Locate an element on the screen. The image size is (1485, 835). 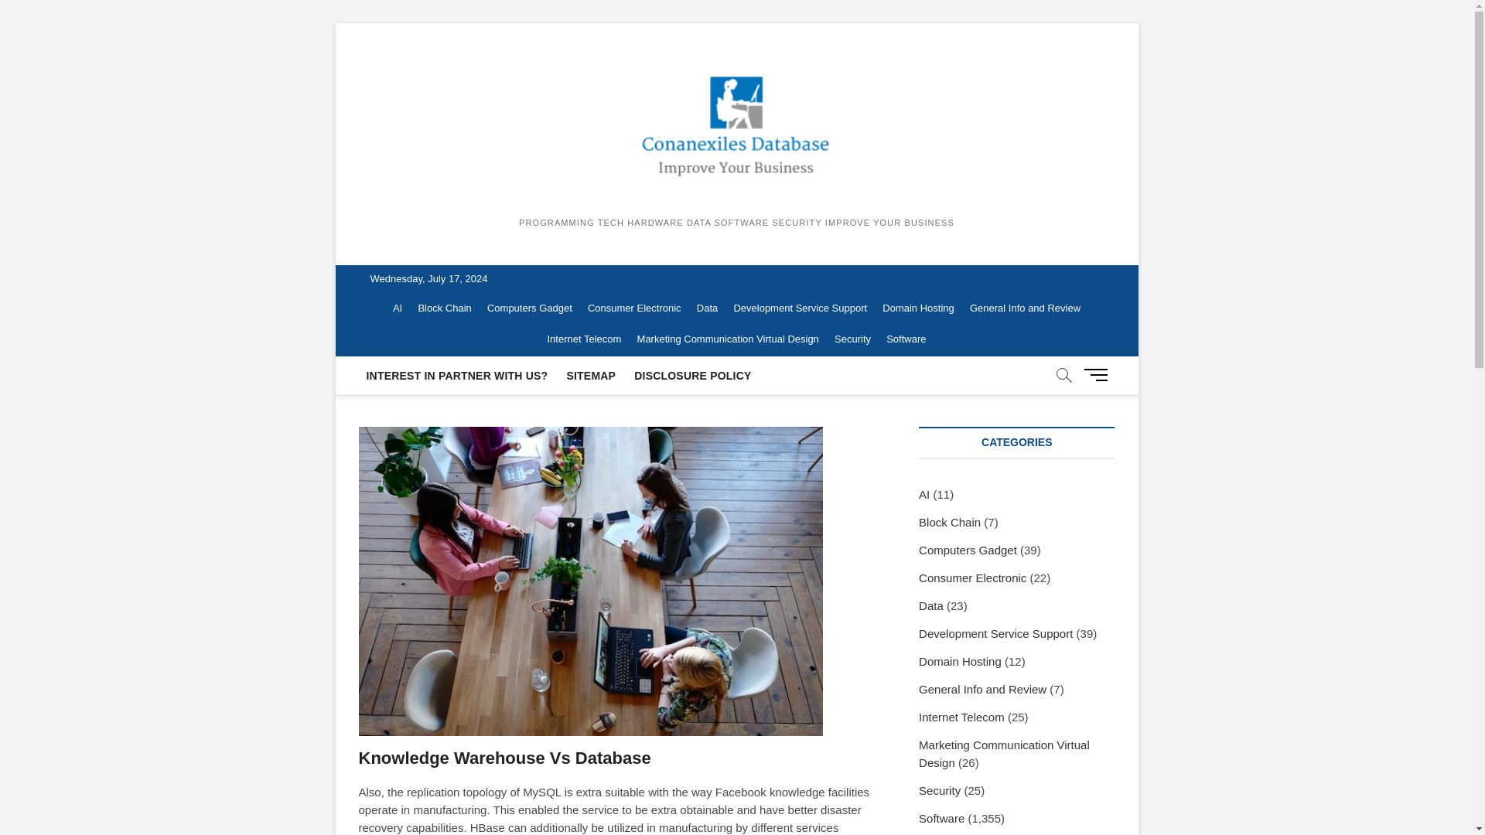
Consumer Electronic is located at coordinates (634, 308).